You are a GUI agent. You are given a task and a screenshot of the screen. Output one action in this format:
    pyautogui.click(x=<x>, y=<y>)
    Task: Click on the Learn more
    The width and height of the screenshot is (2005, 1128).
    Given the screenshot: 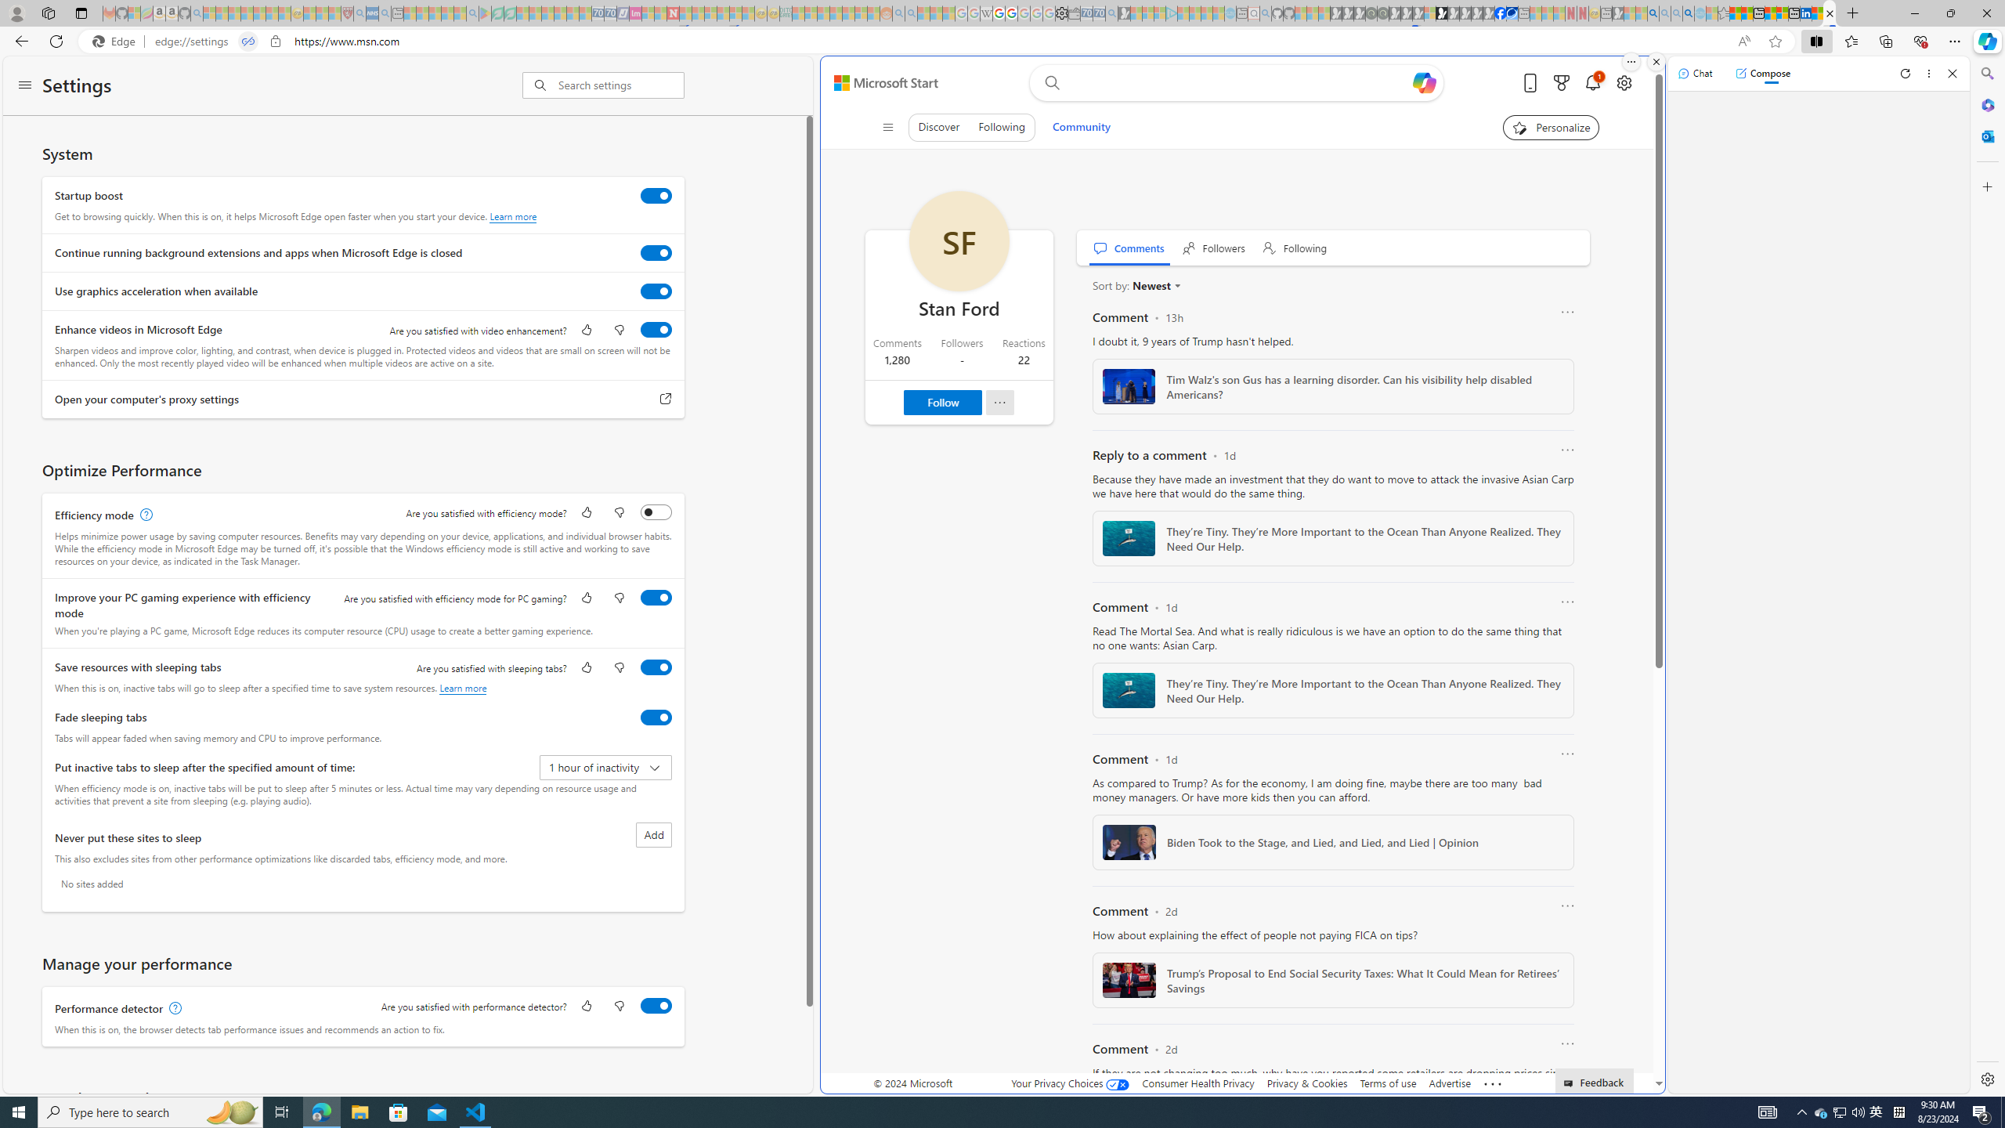 What is the action you would take?
    pyautogui.click(x=463, y=688)
    